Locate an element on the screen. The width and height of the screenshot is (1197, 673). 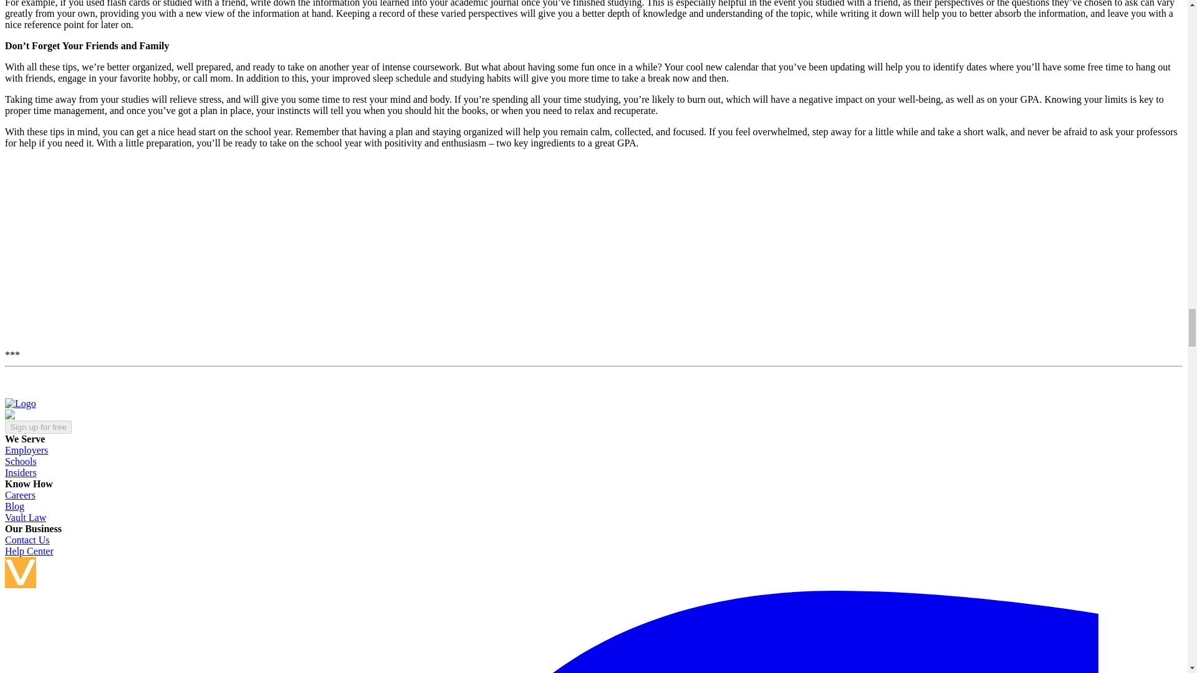
Sign up for free is located at coordinates (38, 427).